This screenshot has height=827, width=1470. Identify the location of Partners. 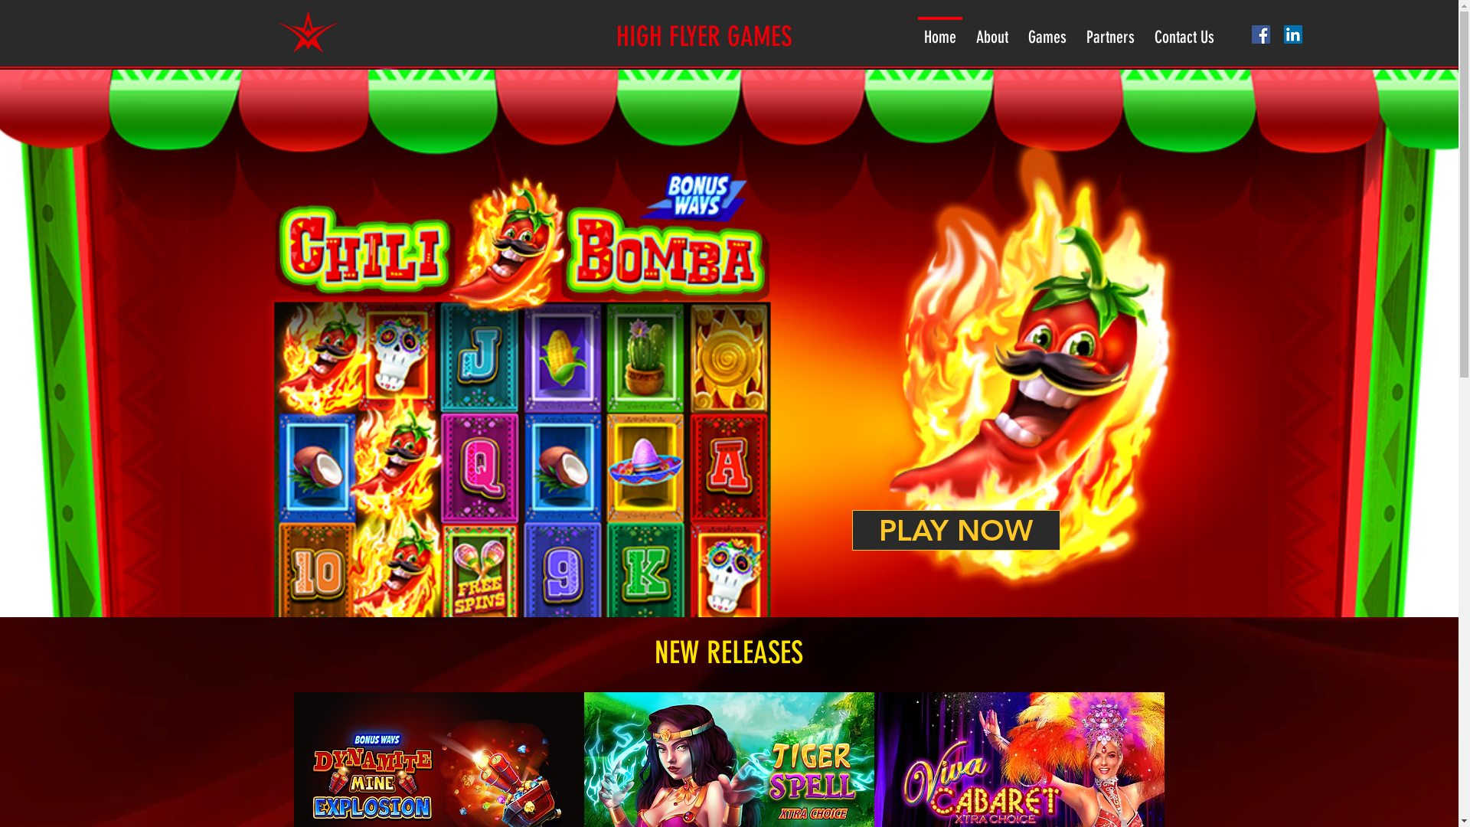
(1110, 31).